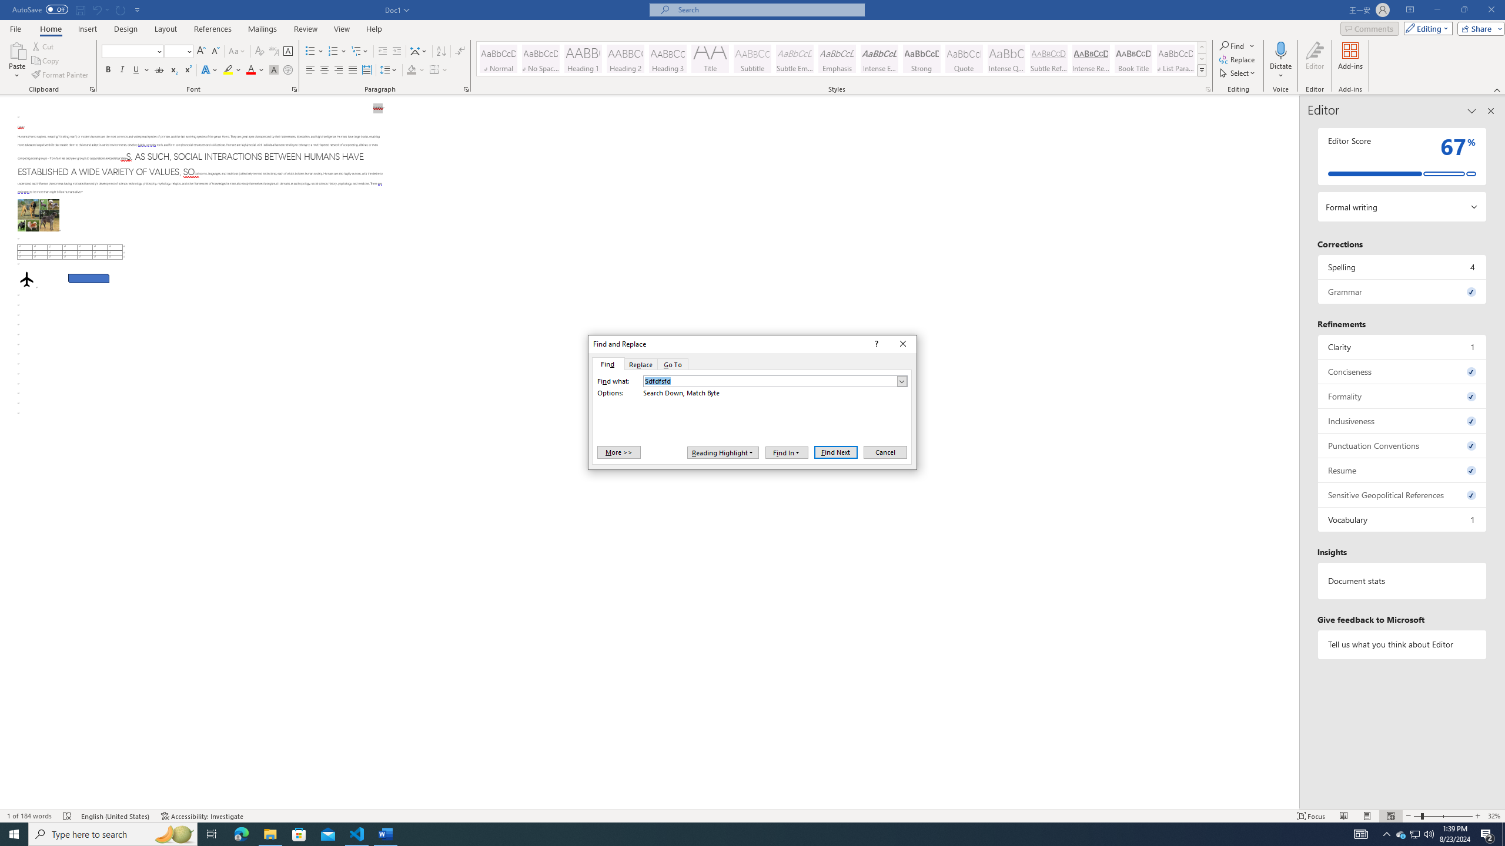 The width and height of the screenshot is (1505, 846). What do you see at coordinates (1403, 291) in the screenshot?
I see `Grammar, 0 issues. Press space or enter to review items.` at bounding box center [1403, 291].